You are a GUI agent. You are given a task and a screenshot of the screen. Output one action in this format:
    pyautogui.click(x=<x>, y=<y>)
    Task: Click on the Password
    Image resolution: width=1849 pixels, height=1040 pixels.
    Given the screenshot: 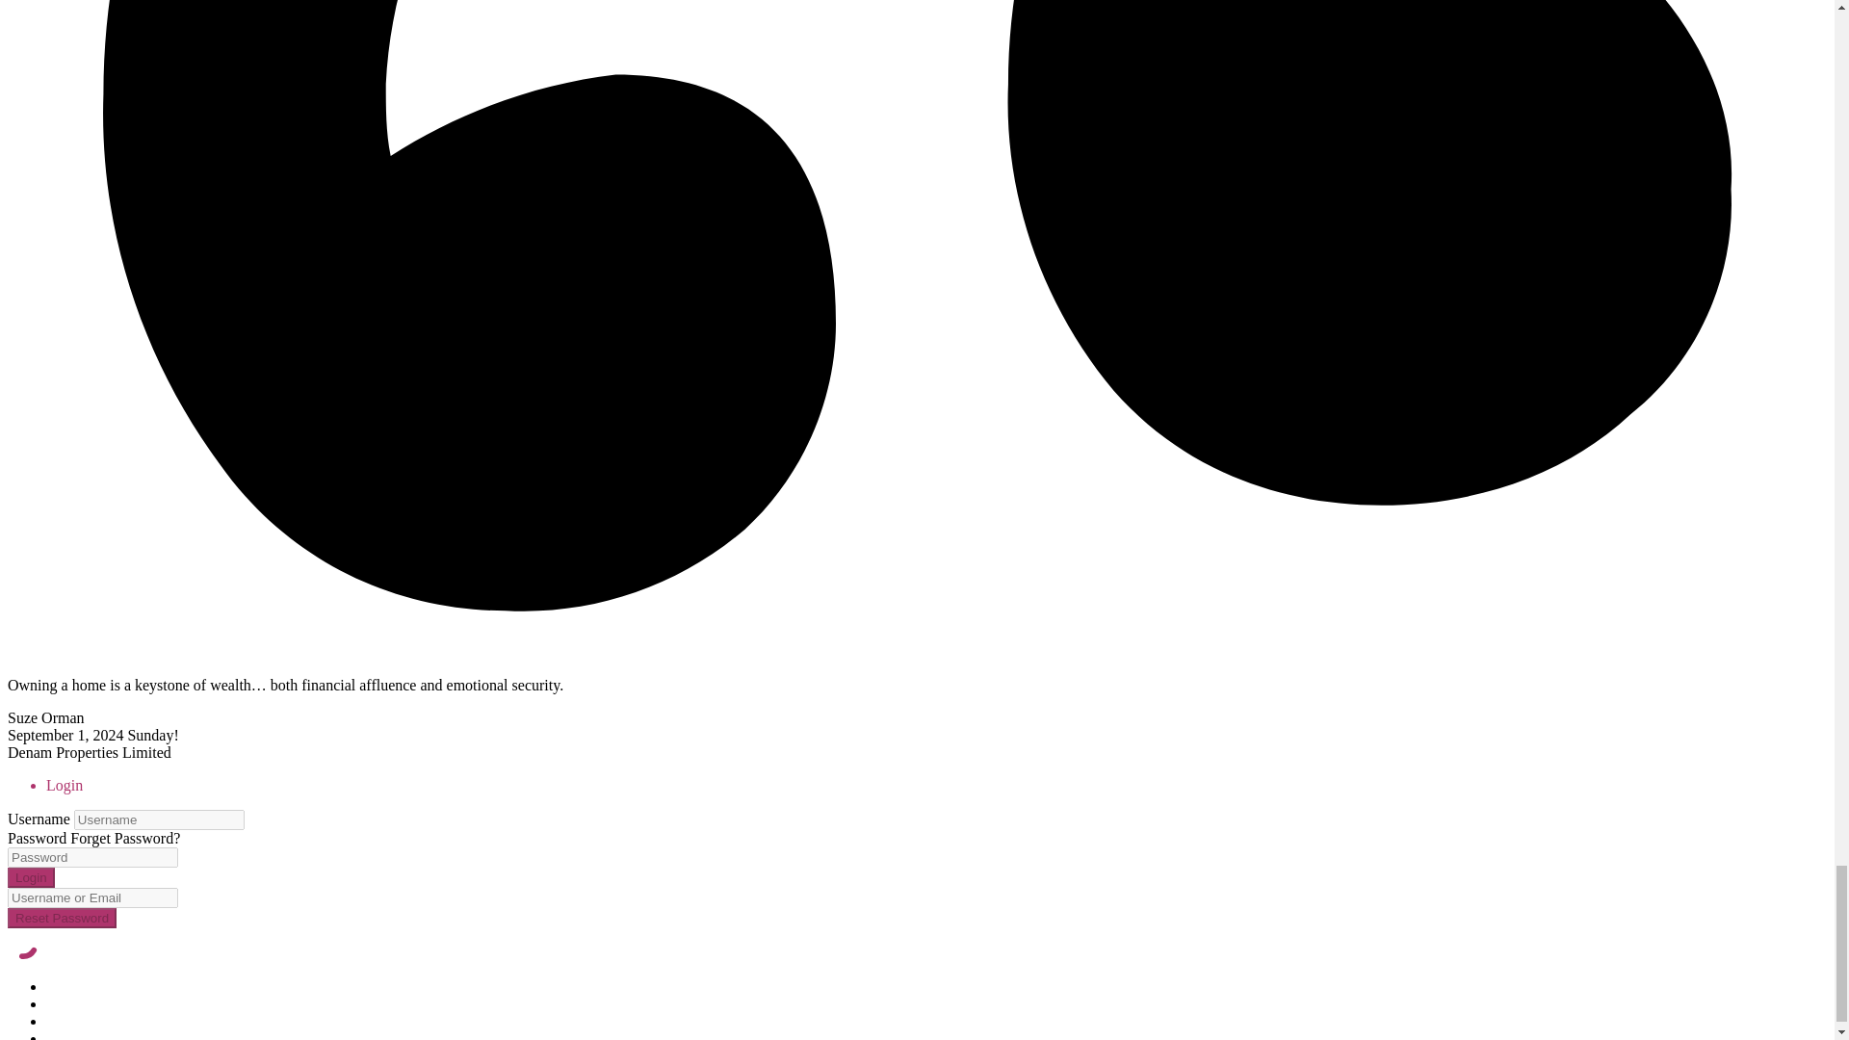 What is the action you would take?
    pyautogui.click(x=92, y=857)
    